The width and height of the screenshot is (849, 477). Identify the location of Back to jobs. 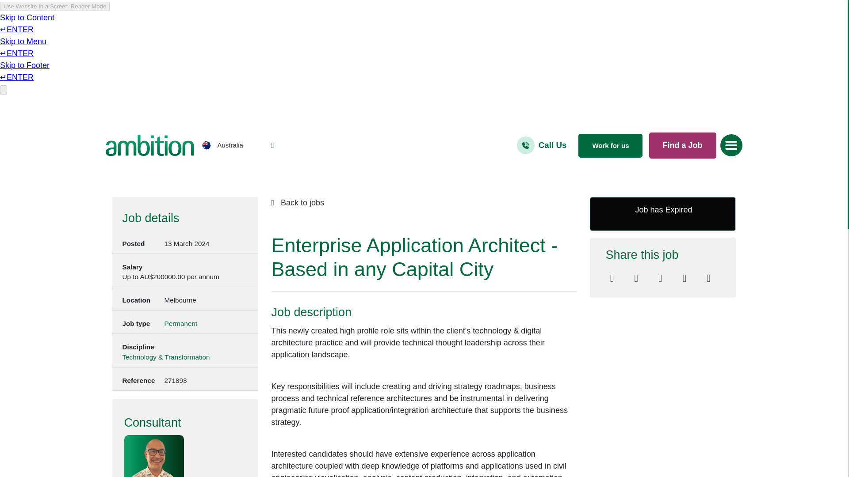
(424, 203).